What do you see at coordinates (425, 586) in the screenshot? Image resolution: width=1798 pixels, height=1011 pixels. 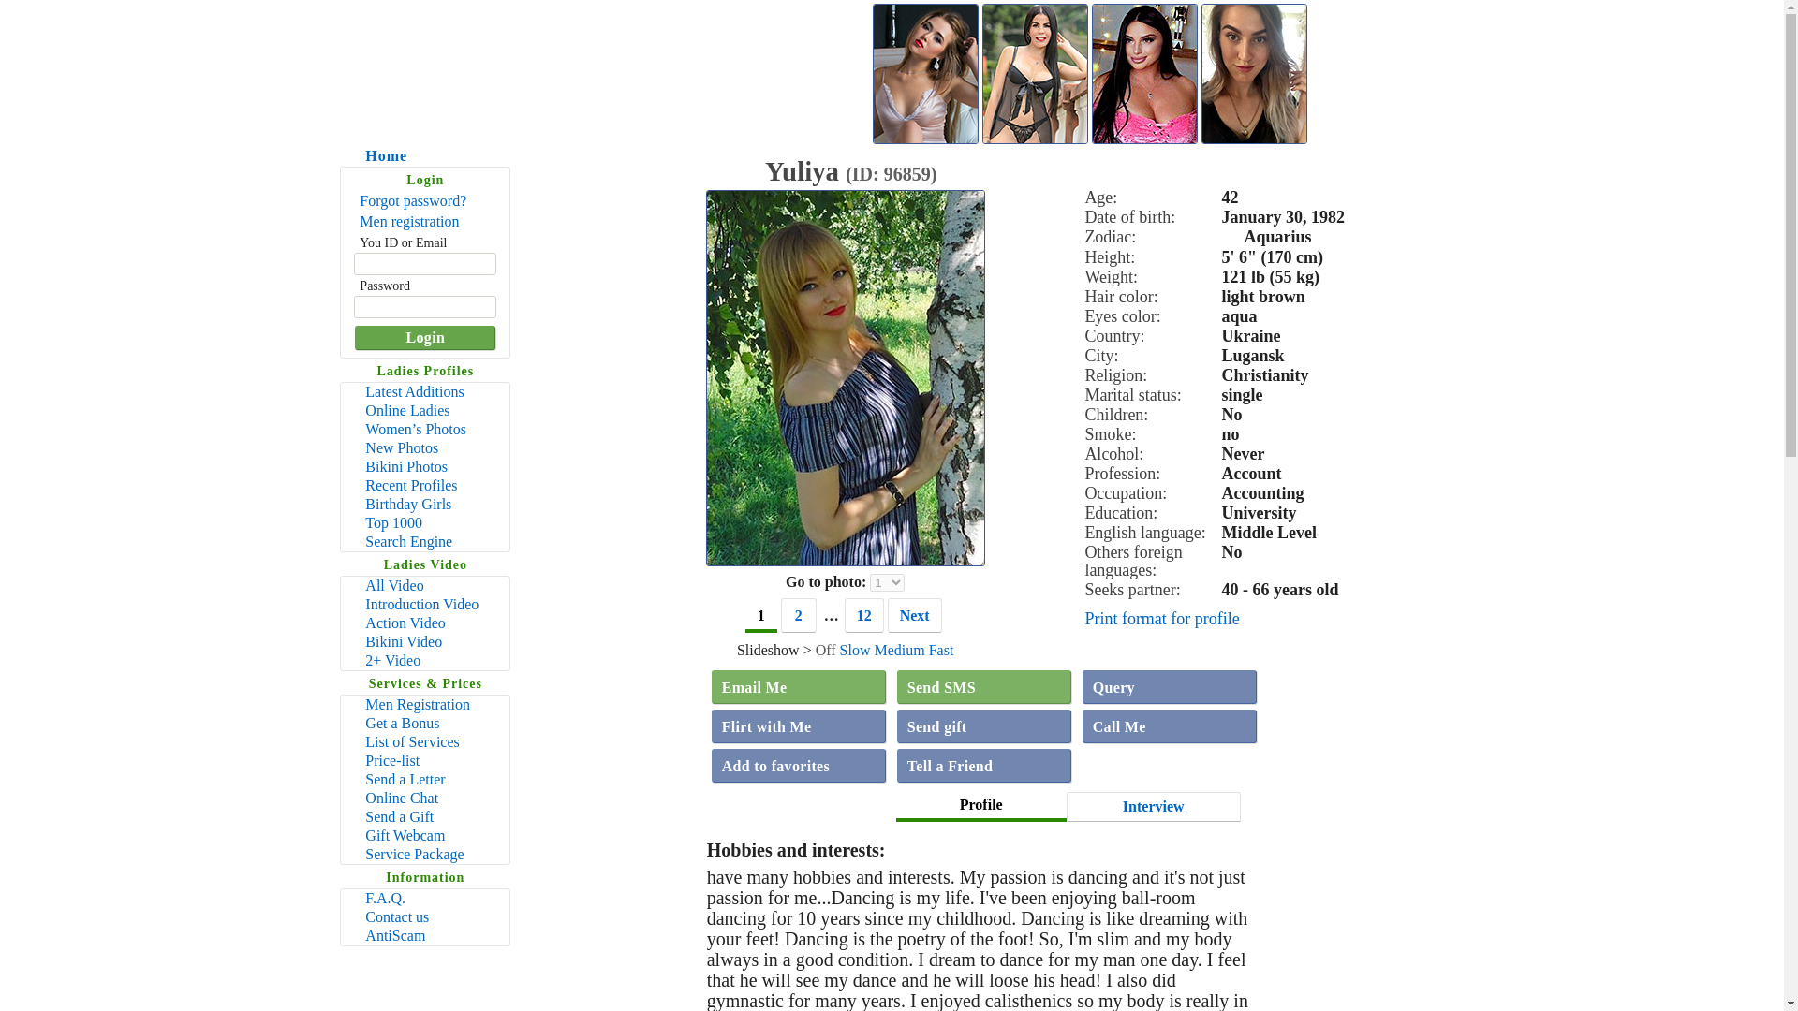 I see `All Video` at bounding box center [425, 586].